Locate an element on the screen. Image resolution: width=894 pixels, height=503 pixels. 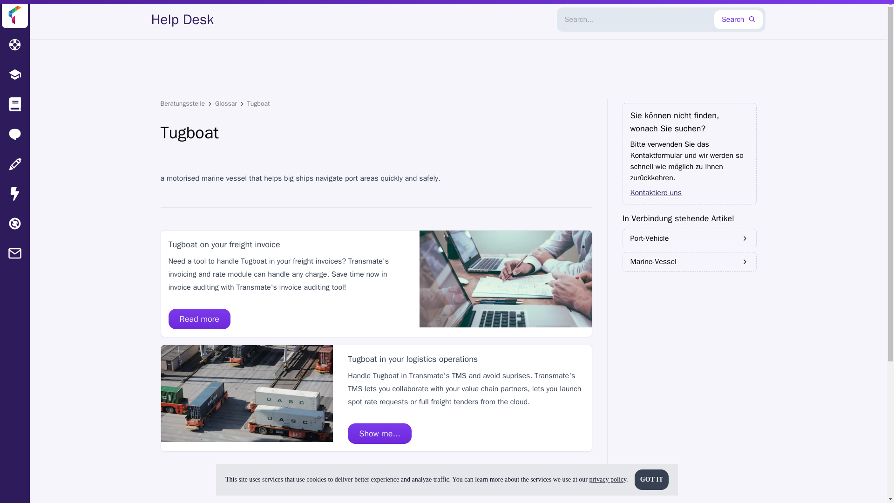
Port-Vehicle is located at coordinates (689, 238).